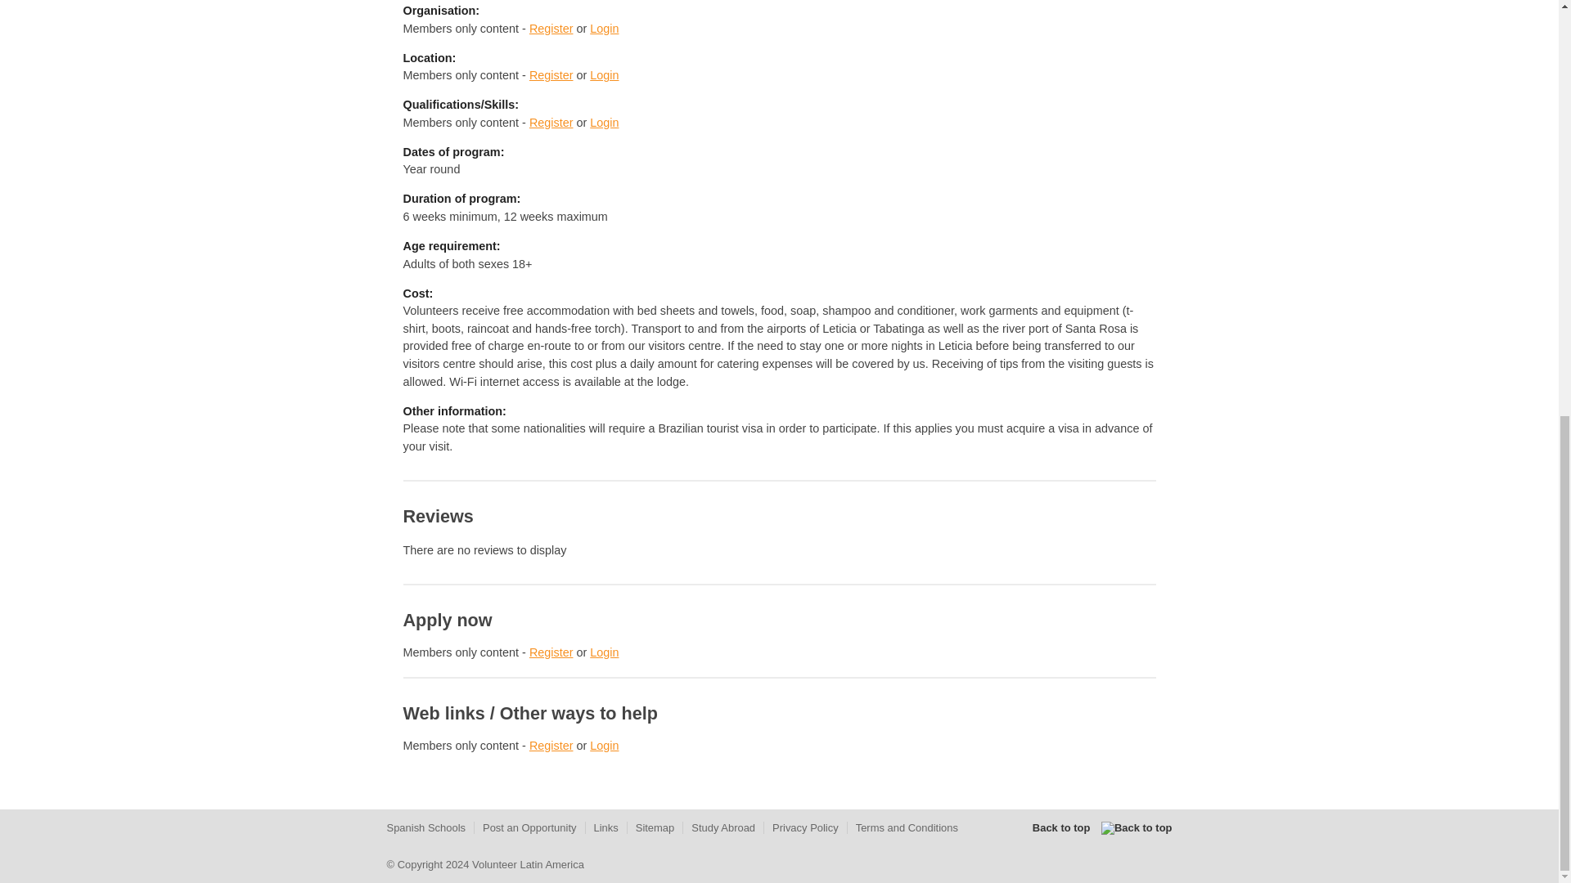 This screenshot has height=883, width=1571. I want to click on Sitemap, so click(655, 827).